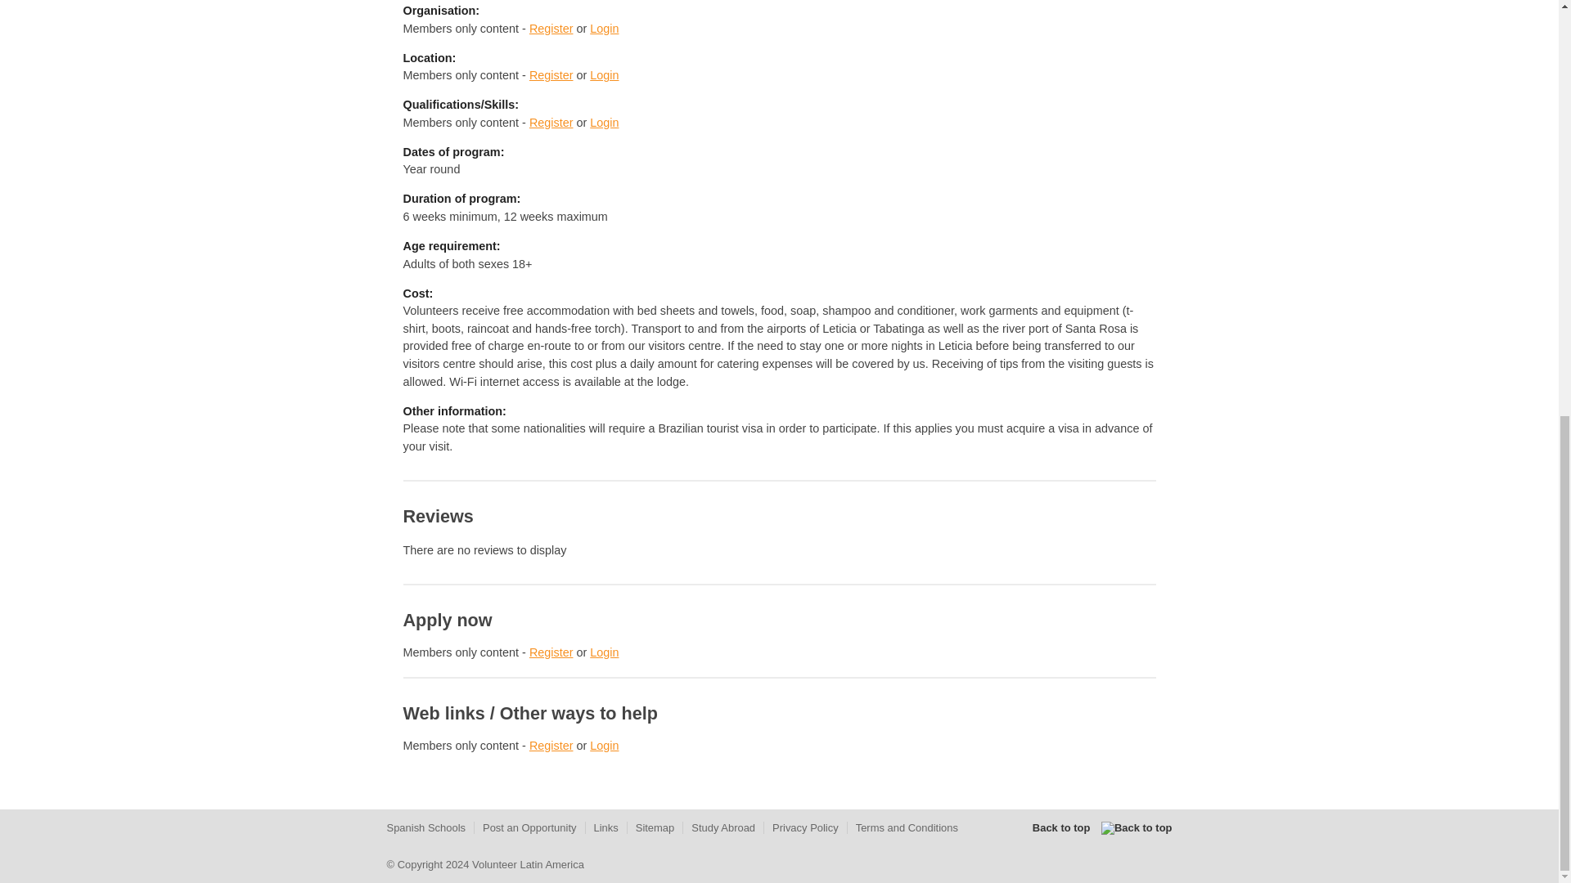 This screenshot has height=883, width=1571. I want to click on Sitemap, so click(655, 827).